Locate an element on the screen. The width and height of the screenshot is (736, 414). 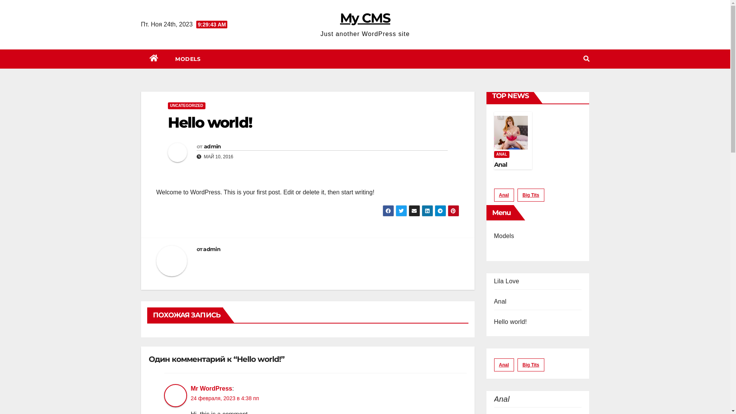
Hello world! is located at coordinates (510, 322).